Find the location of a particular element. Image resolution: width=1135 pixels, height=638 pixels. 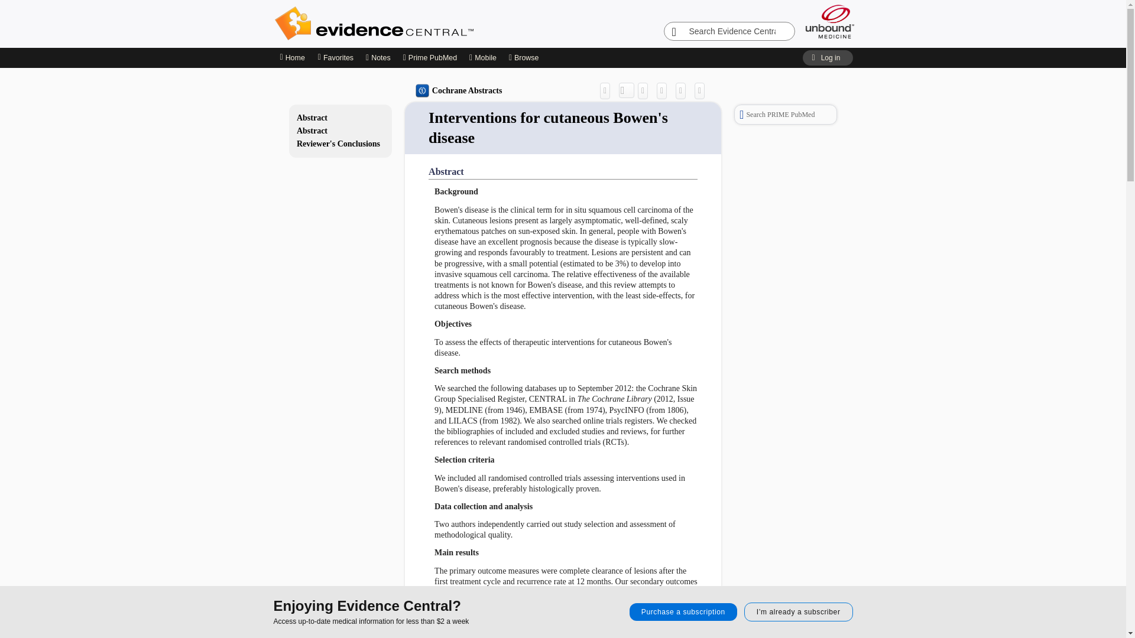

Browse is located at coordinates (525, 58).